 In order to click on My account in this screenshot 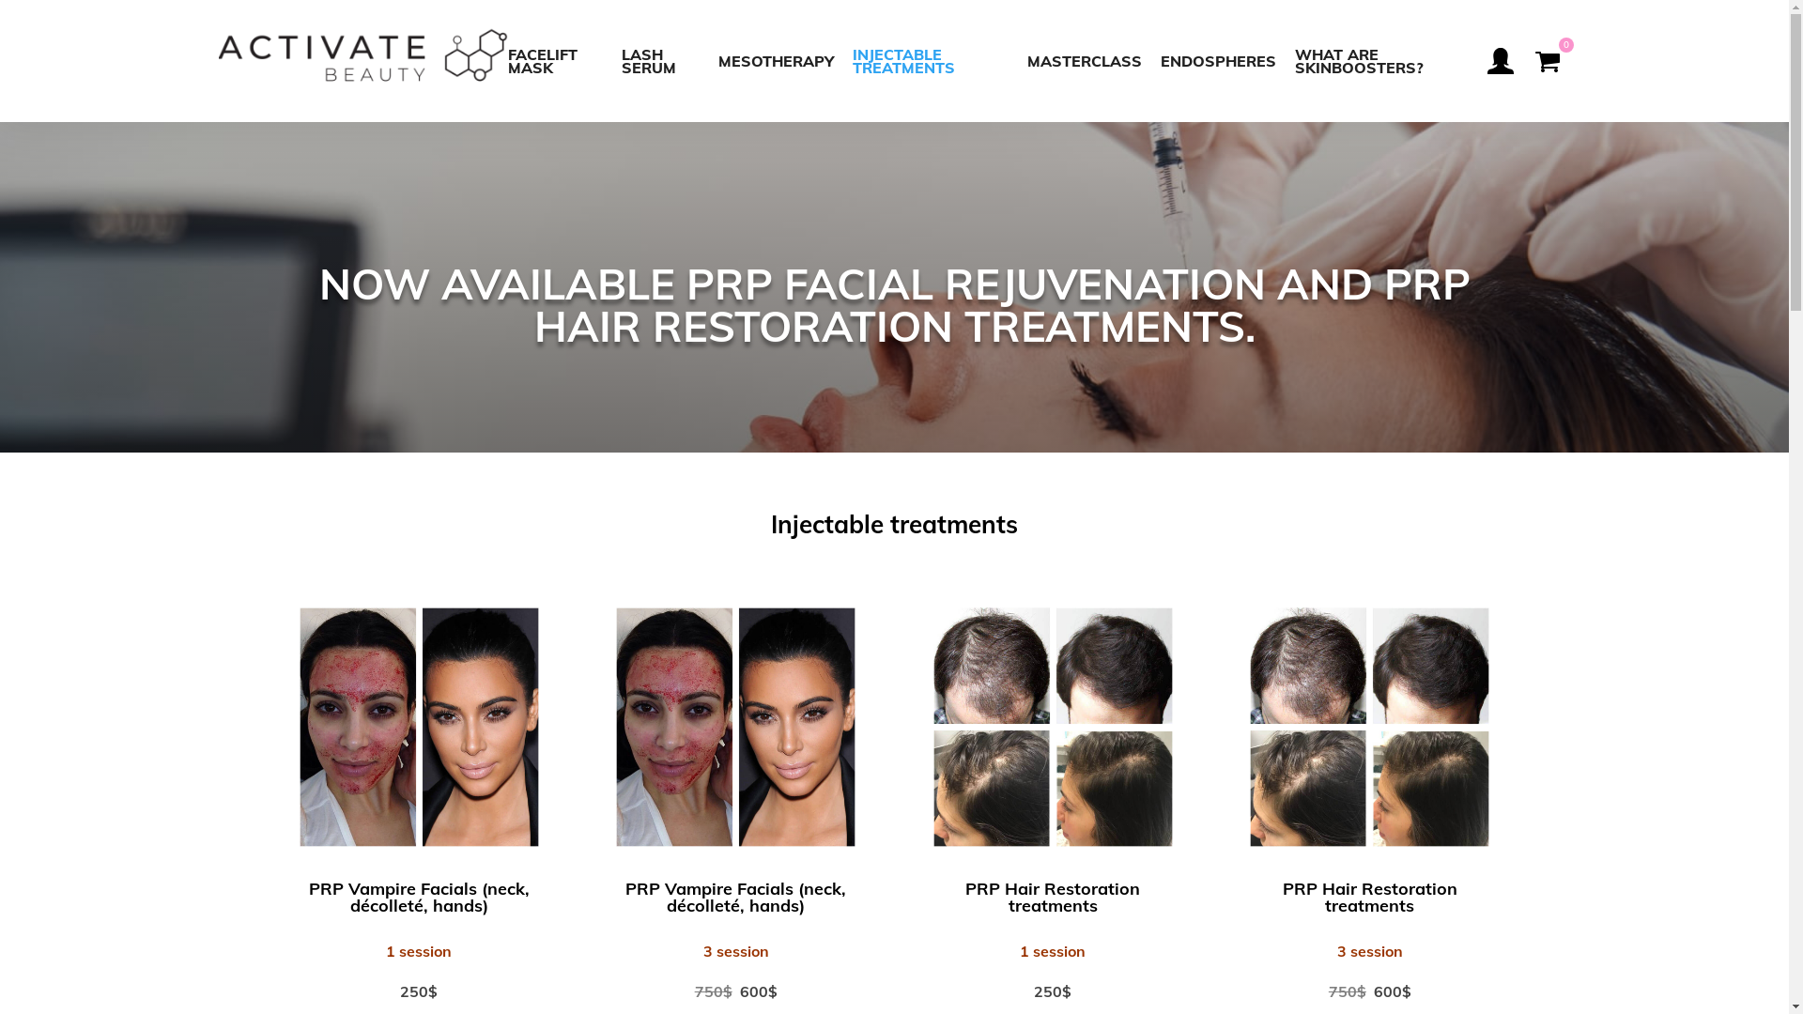, I will do `click(1500, 61)`.